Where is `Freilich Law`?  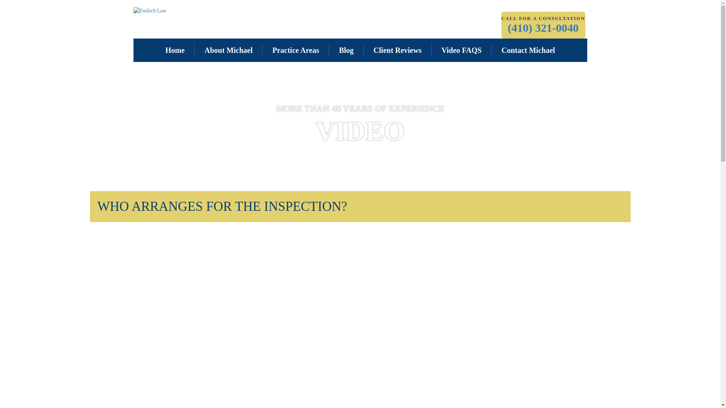
Freilich Law is located at coordinates (149, 11).